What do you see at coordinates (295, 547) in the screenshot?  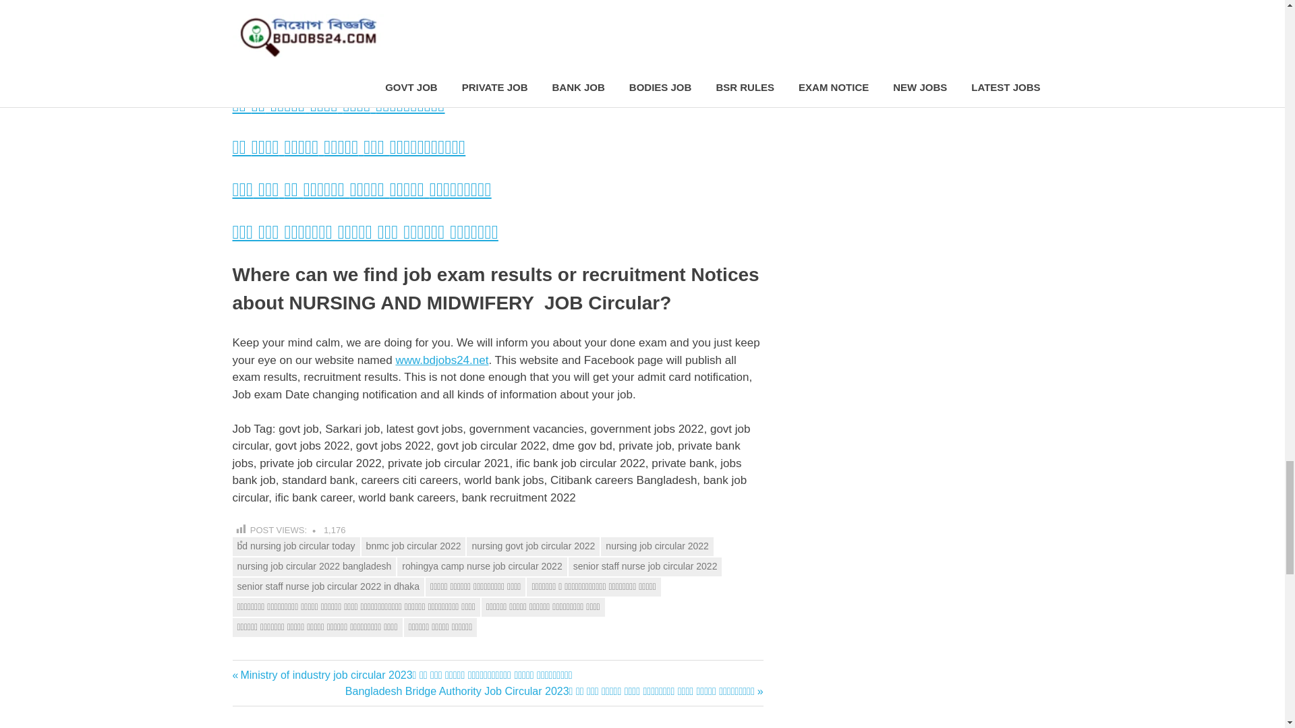 I see `bd nursing job circular today` at bounding box center [295, 547].